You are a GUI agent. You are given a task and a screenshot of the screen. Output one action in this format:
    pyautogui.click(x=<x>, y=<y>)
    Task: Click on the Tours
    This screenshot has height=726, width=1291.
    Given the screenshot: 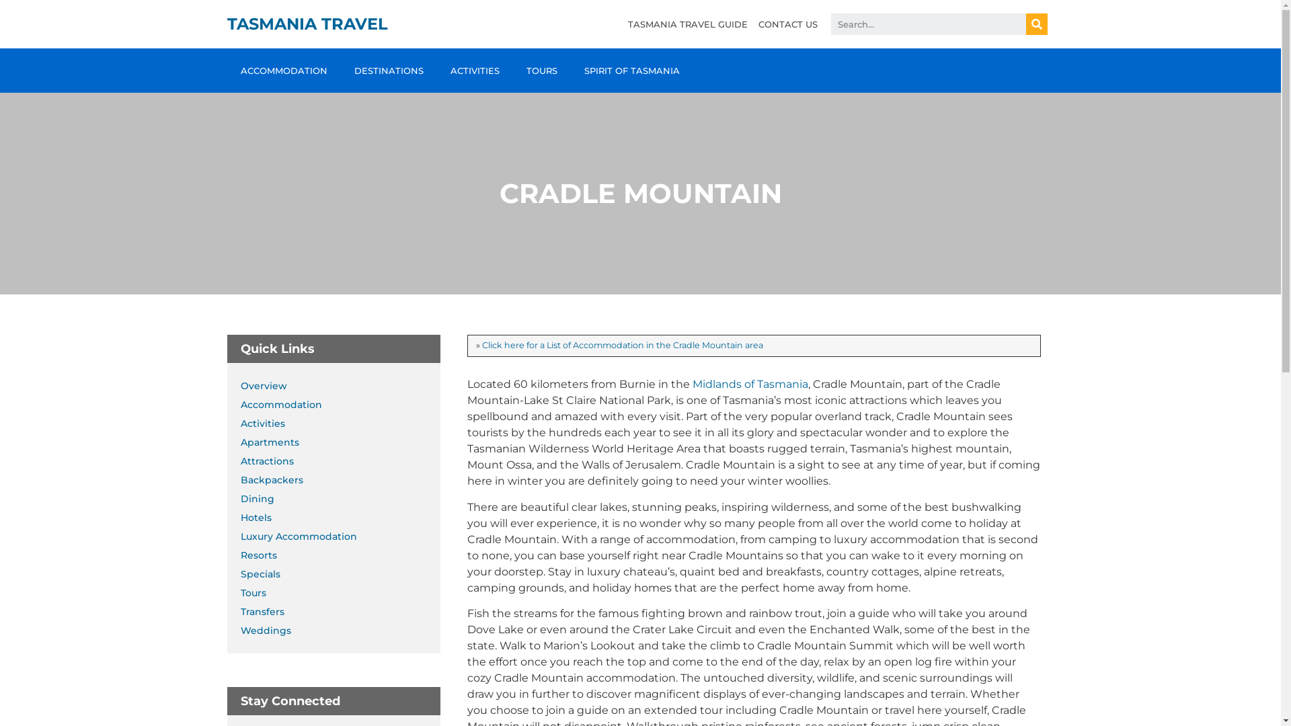 What is the action you would take?
    pyautogui.click(x=341, y=593)
    